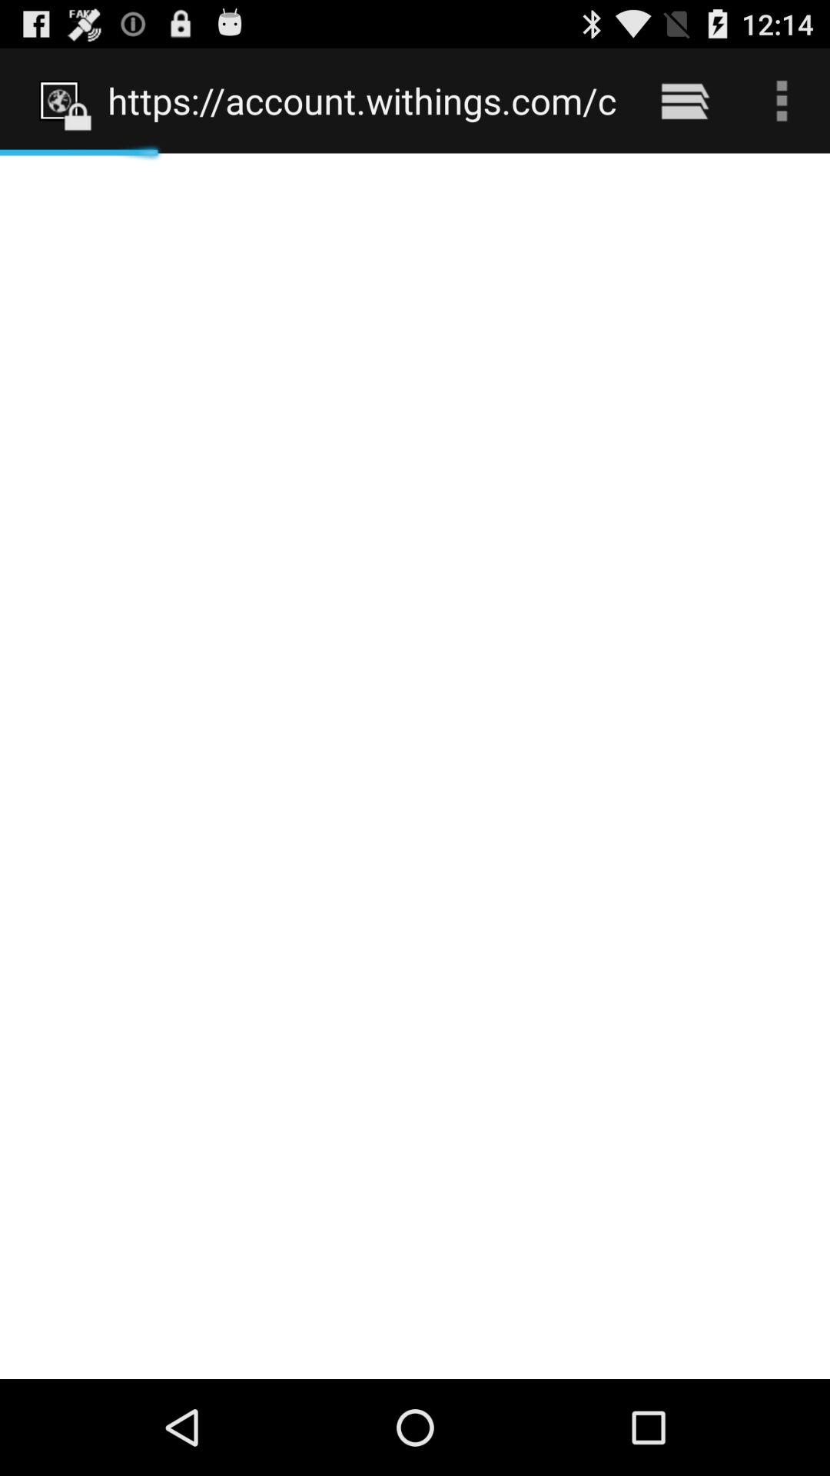 This screenshot has height=1476, width=830. I want to click on press the icon next to the https account withings icon, so click(684, 100).